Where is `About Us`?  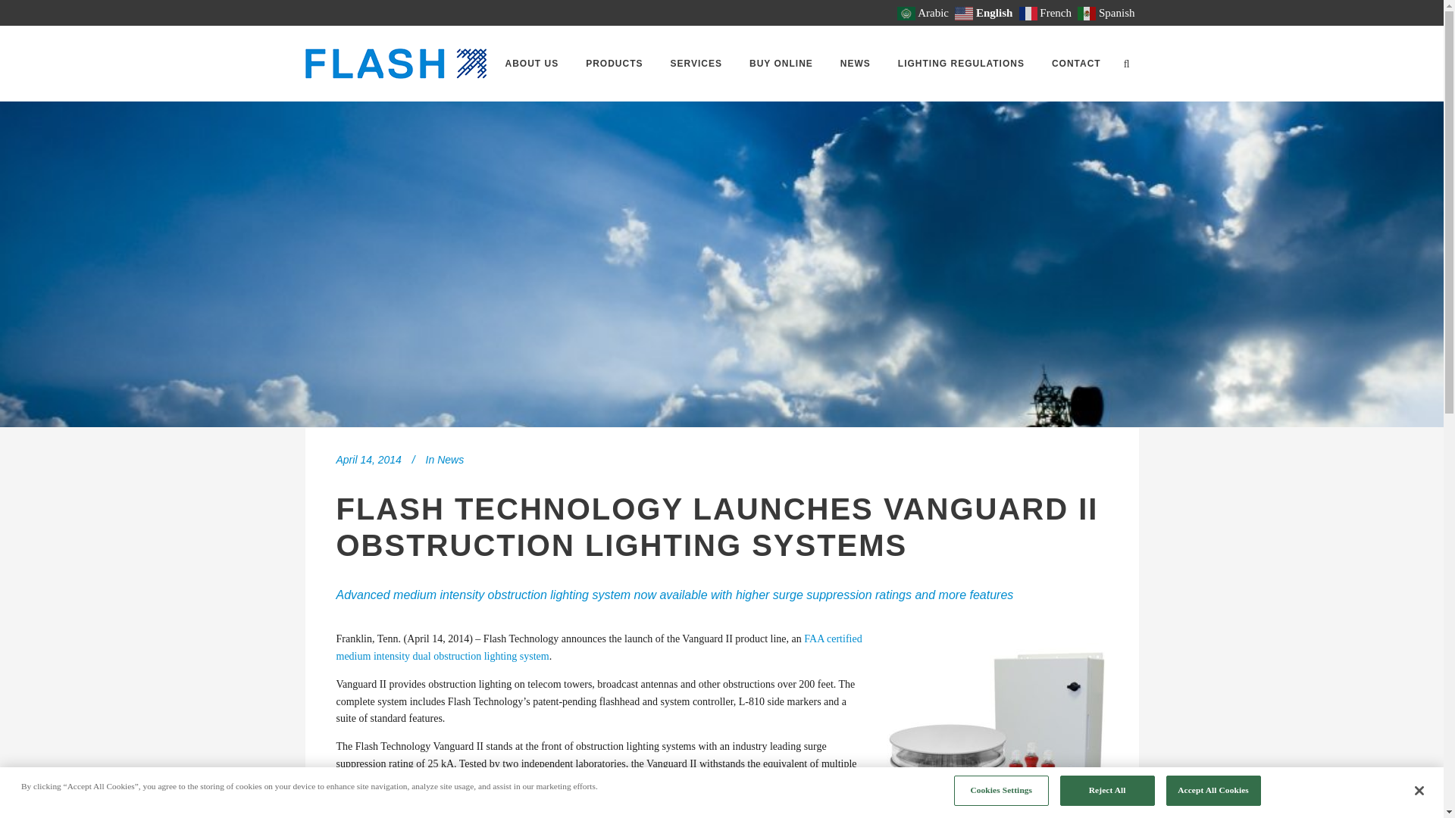
About Us is located at coordinates (532, 63).